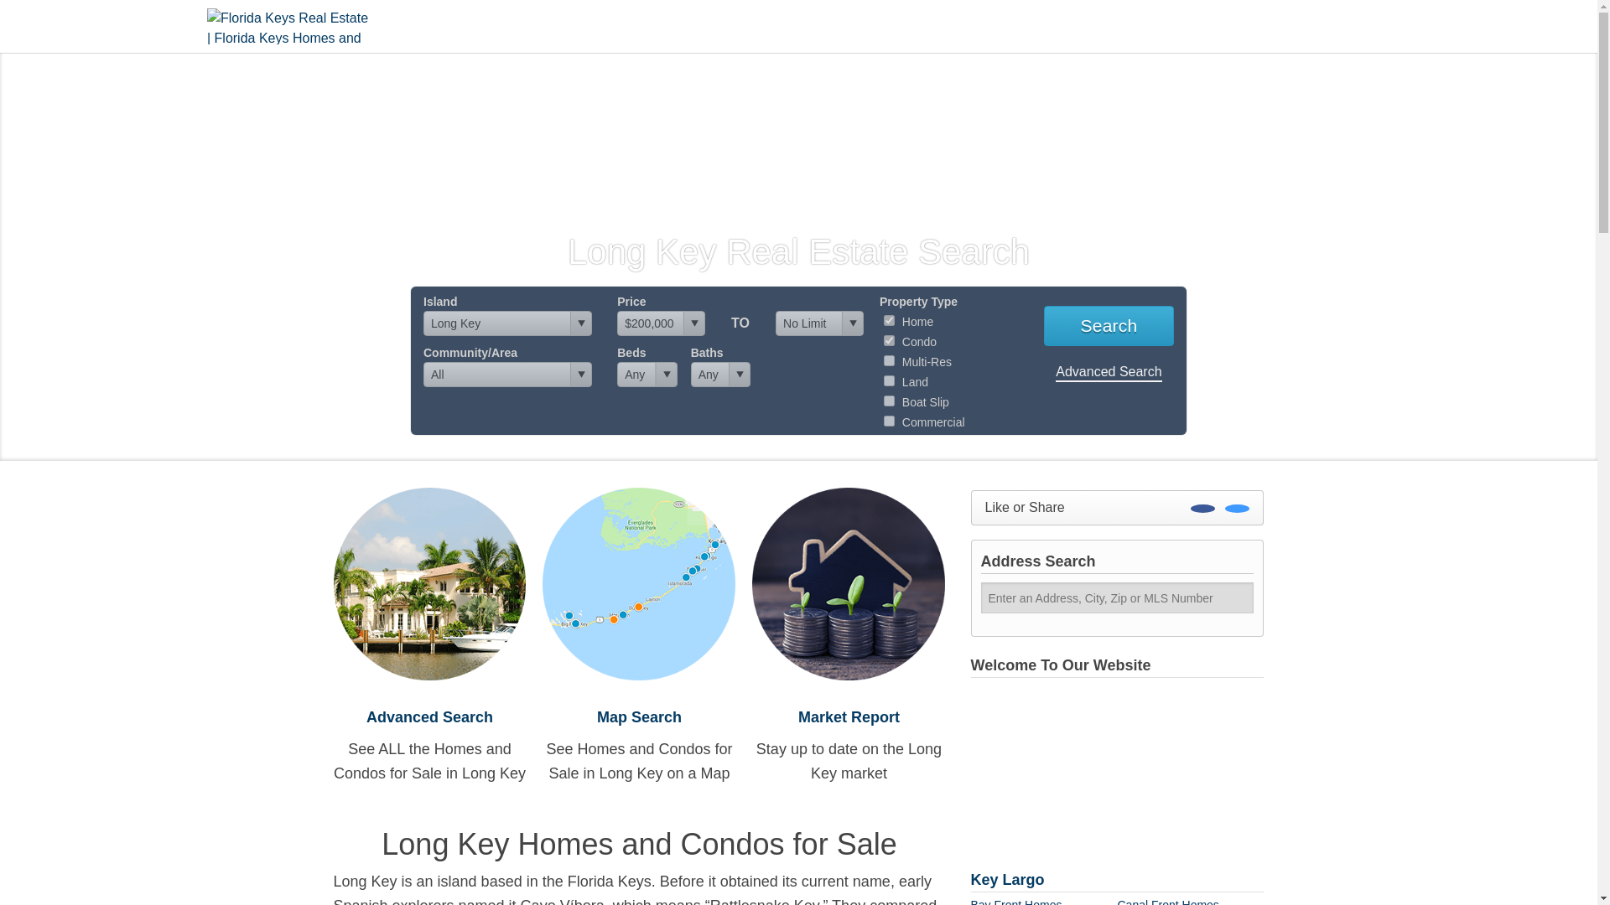  What do you see at coordinates (429, 717) in the screenshot?
I see `Long Key Homes and Condos for Sale` at bounding box center [429, 717].